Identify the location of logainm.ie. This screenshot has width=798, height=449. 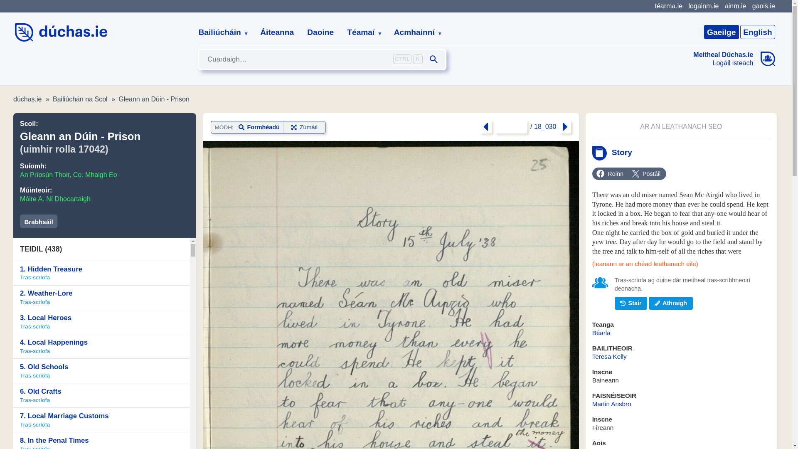
(703, 6).